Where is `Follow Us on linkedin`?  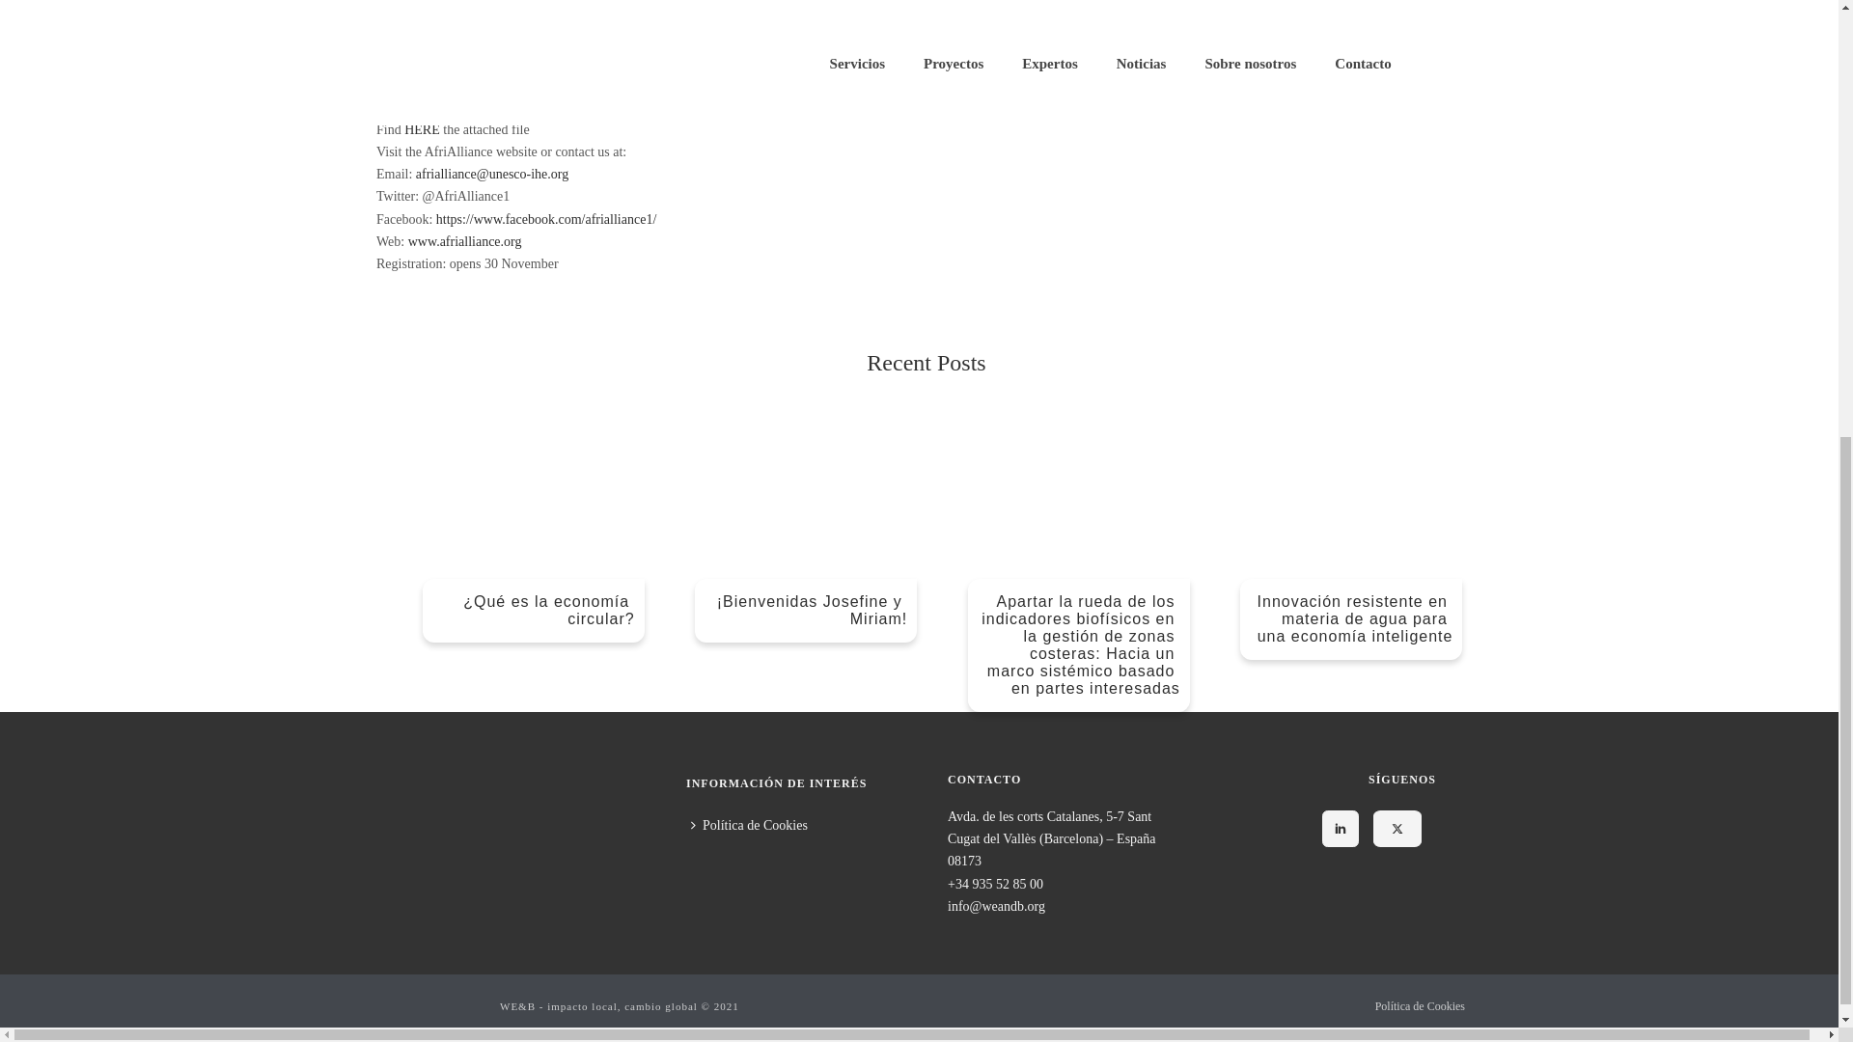
Follow Us on linkedin is located at coordinates (1340, 829).